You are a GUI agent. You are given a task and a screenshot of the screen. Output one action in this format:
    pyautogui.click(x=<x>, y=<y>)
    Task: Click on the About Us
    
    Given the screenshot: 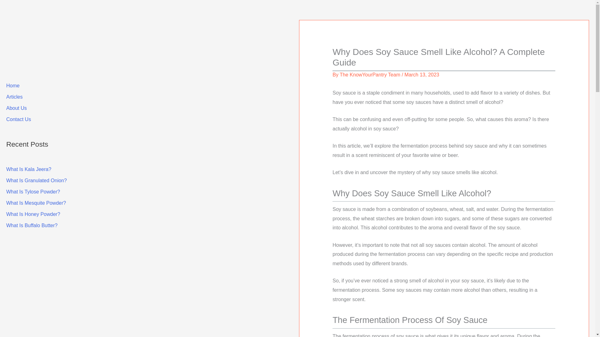 What is the action you would take?
    pyautogui.click(x=16, y=108)
    